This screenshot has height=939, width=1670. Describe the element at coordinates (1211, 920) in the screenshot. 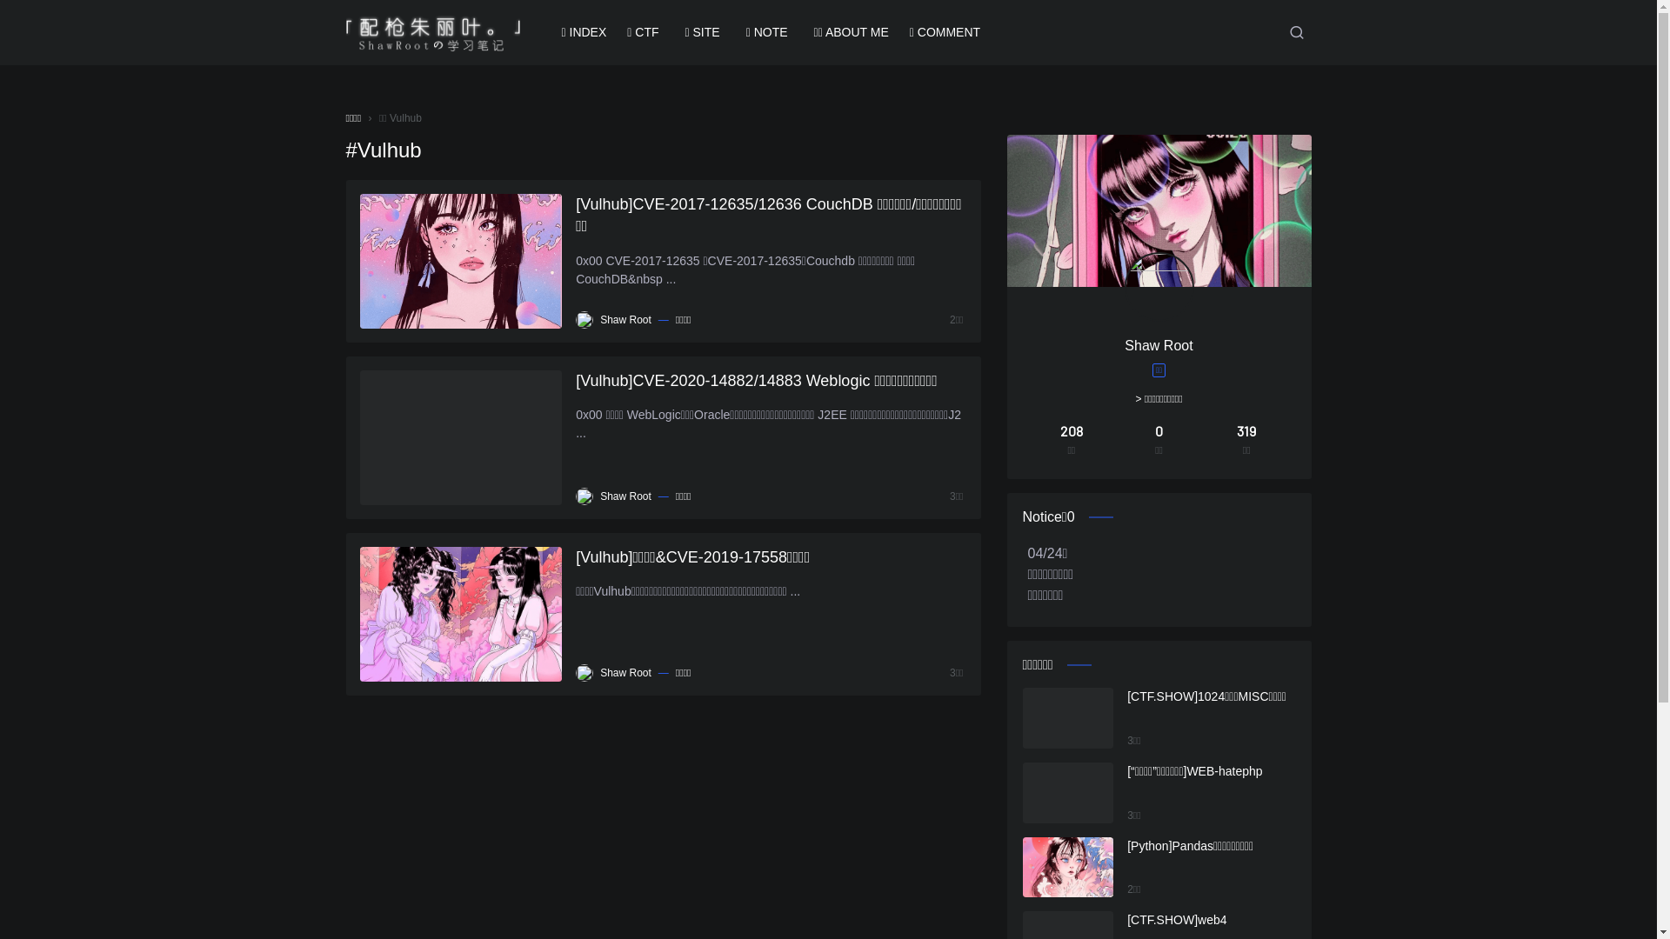

I see `[CTF.SHOW]web4` at that location.